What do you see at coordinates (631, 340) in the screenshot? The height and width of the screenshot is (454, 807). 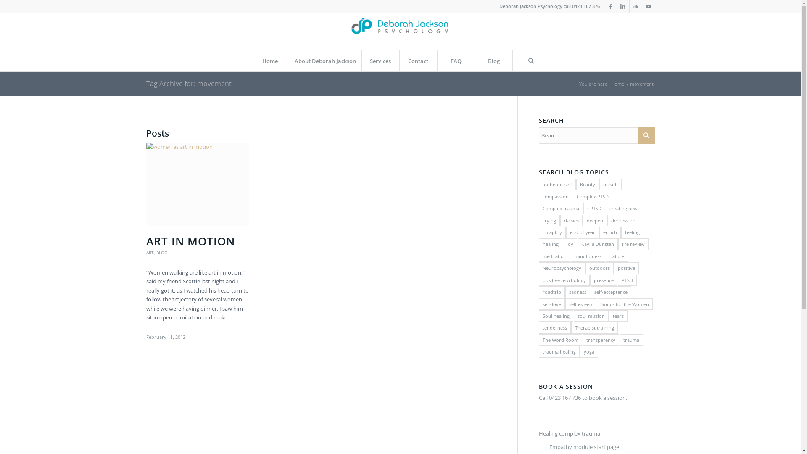 I see `trauma` at bounding box center [631, 340].